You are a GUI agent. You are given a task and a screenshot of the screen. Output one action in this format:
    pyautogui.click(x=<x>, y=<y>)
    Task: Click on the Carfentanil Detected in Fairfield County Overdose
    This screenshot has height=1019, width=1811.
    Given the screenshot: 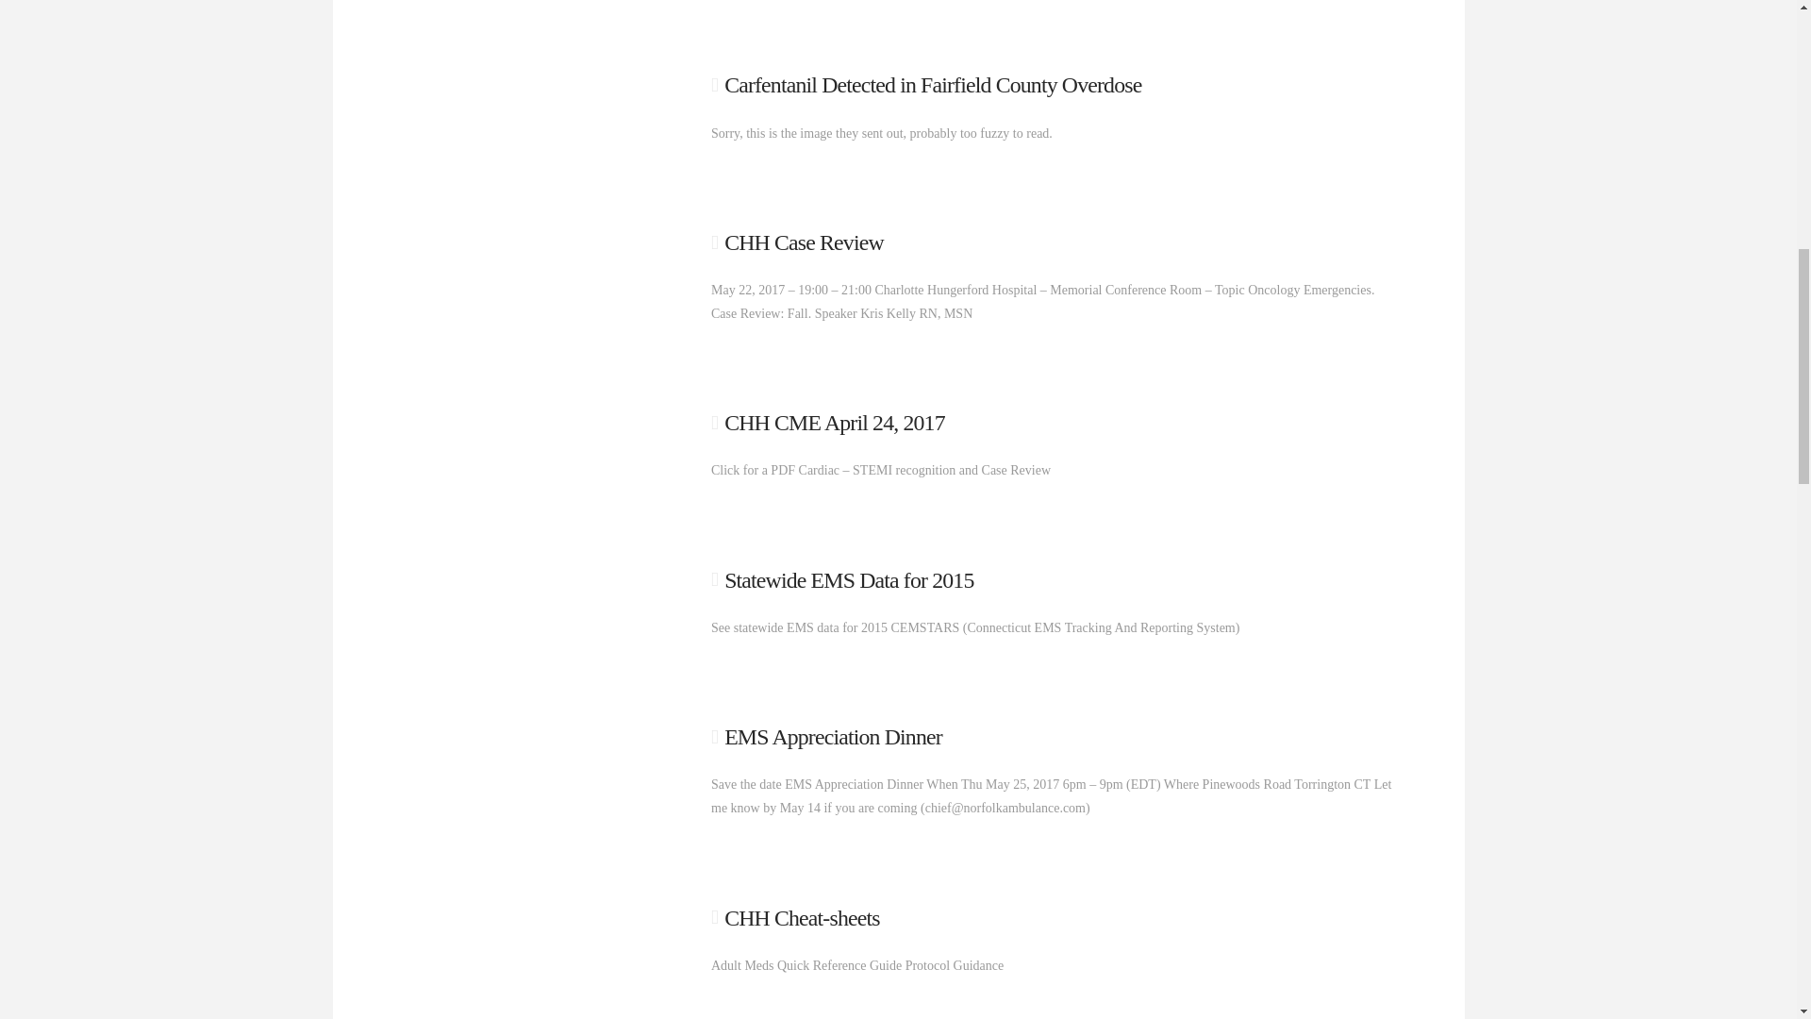 What is the action you would take?
    pyautogui.click(x=932, y=84)
    